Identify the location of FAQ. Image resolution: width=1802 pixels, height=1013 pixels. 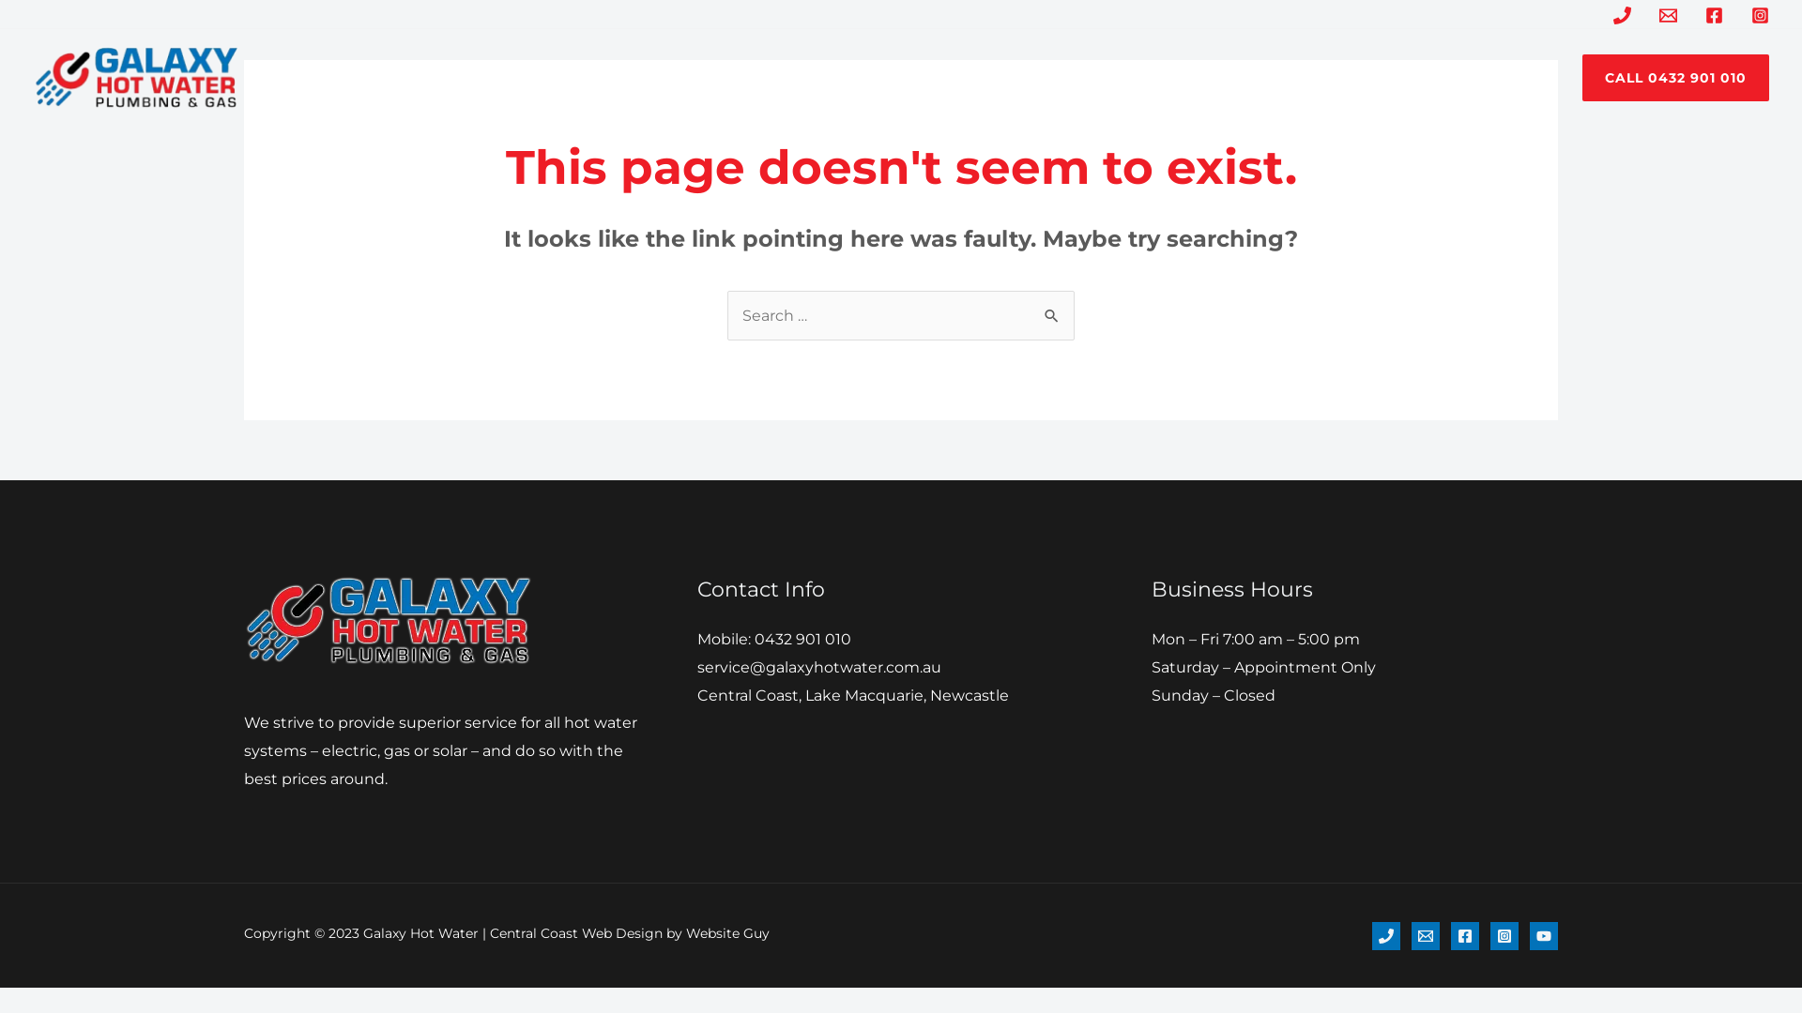
(957, 78).